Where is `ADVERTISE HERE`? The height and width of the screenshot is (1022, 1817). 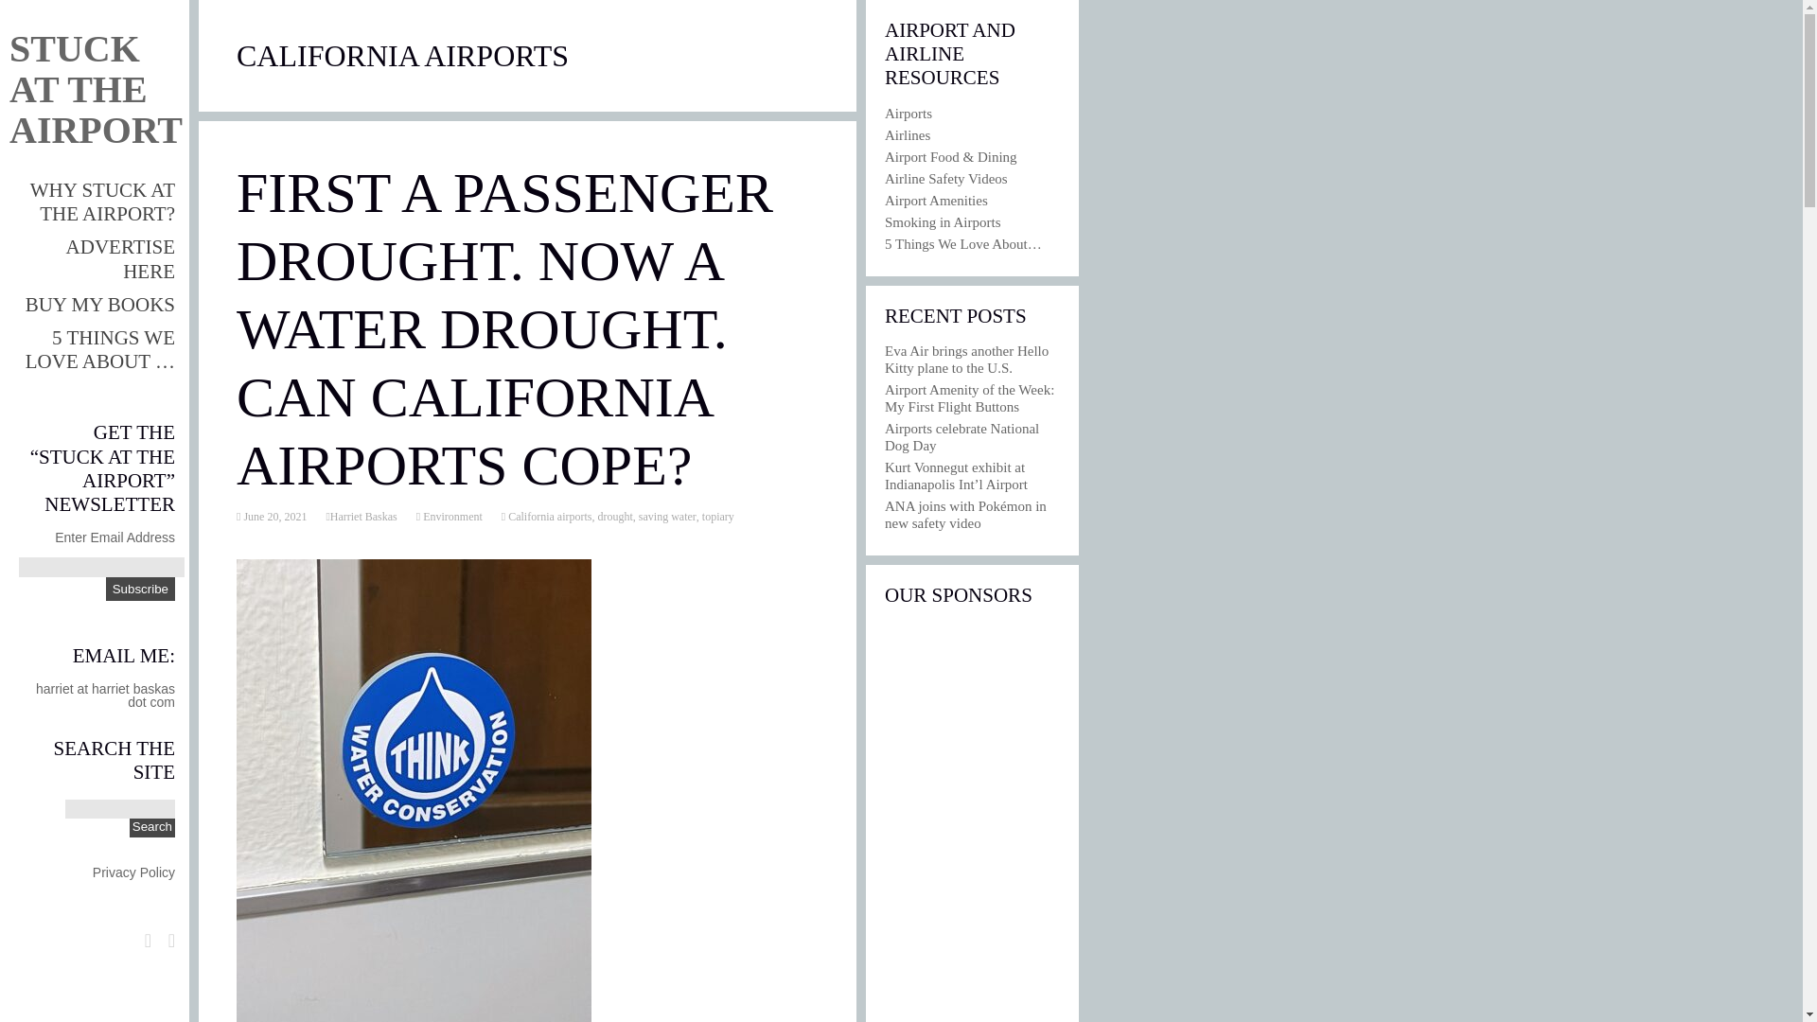 ADVERTISE HERE is located at coordinates (119, 259).